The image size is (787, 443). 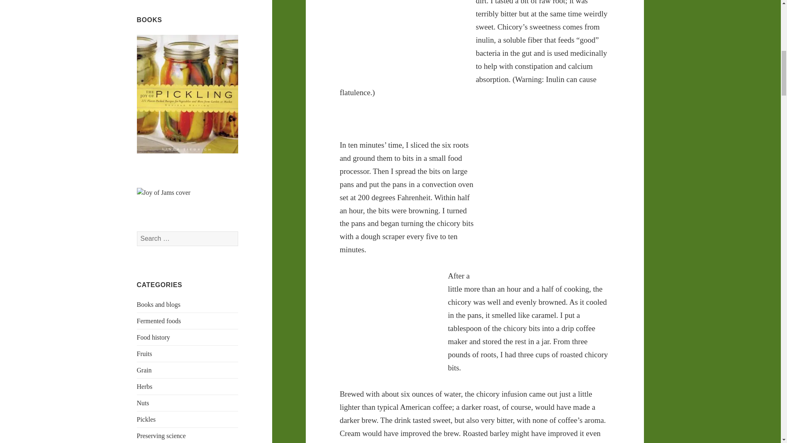 I want to click on Herbs, so click(x=145, y=386).